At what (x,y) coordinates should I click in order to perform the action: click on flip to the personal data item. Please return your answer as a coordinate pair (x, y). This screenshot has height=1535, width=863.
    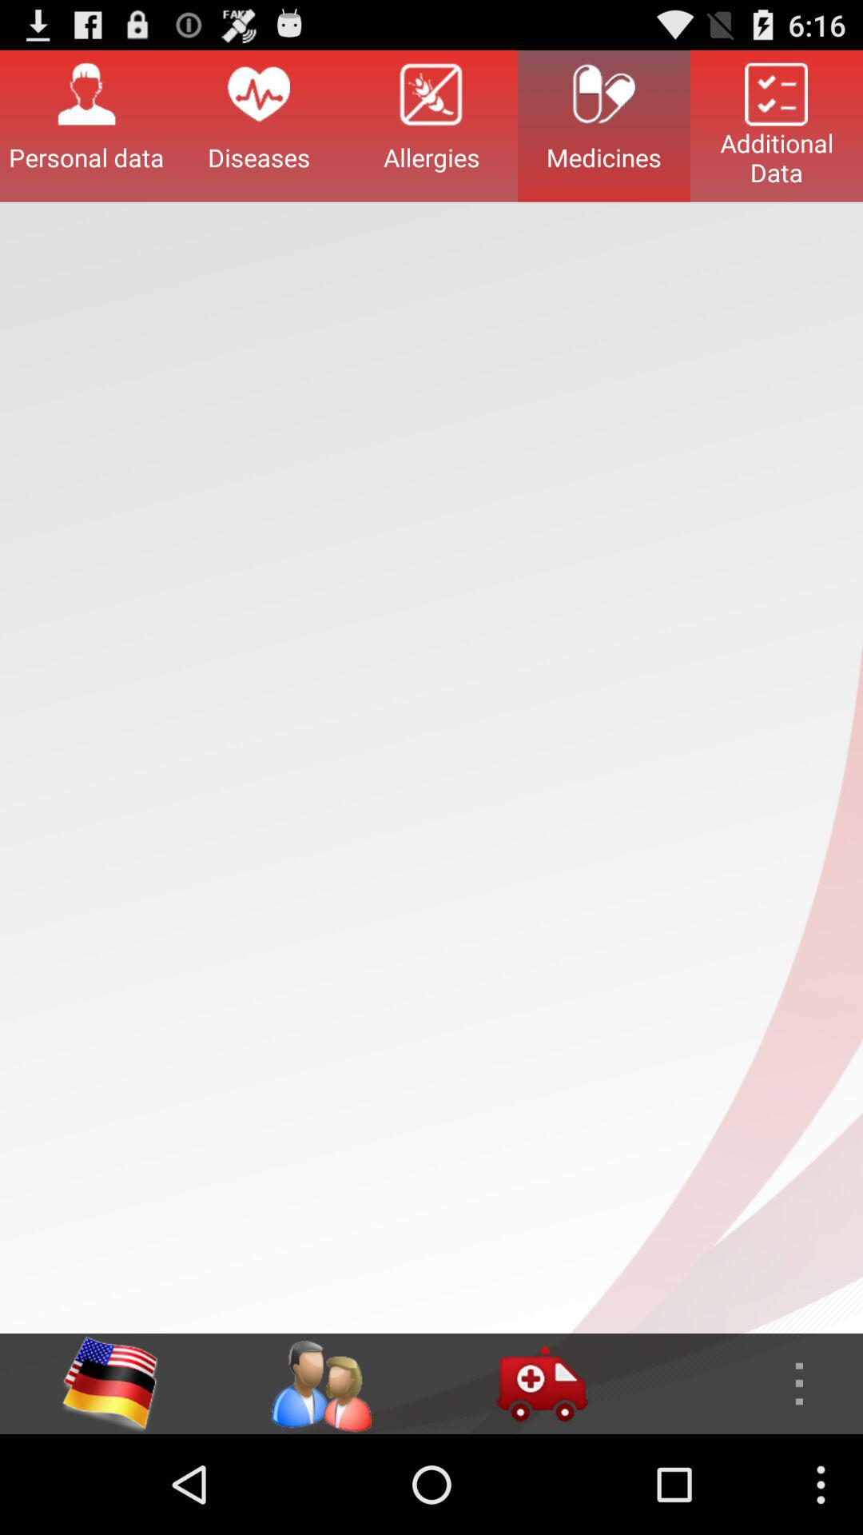
    Looking at the image, I should click on (86, 126).